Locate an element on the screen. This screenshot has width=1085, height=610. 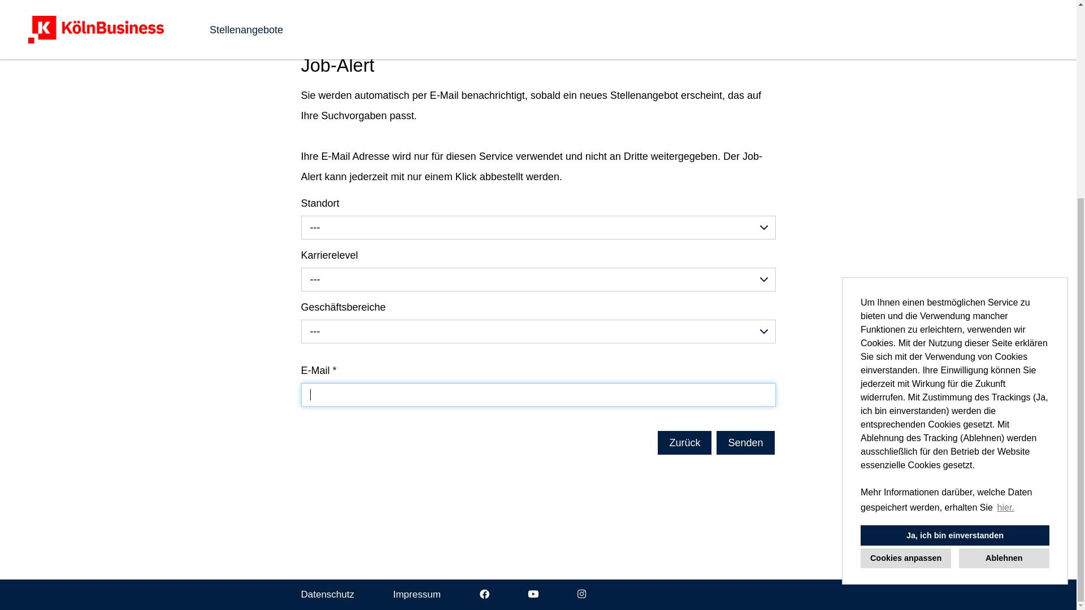
--- is located at coordinates (538, 515).